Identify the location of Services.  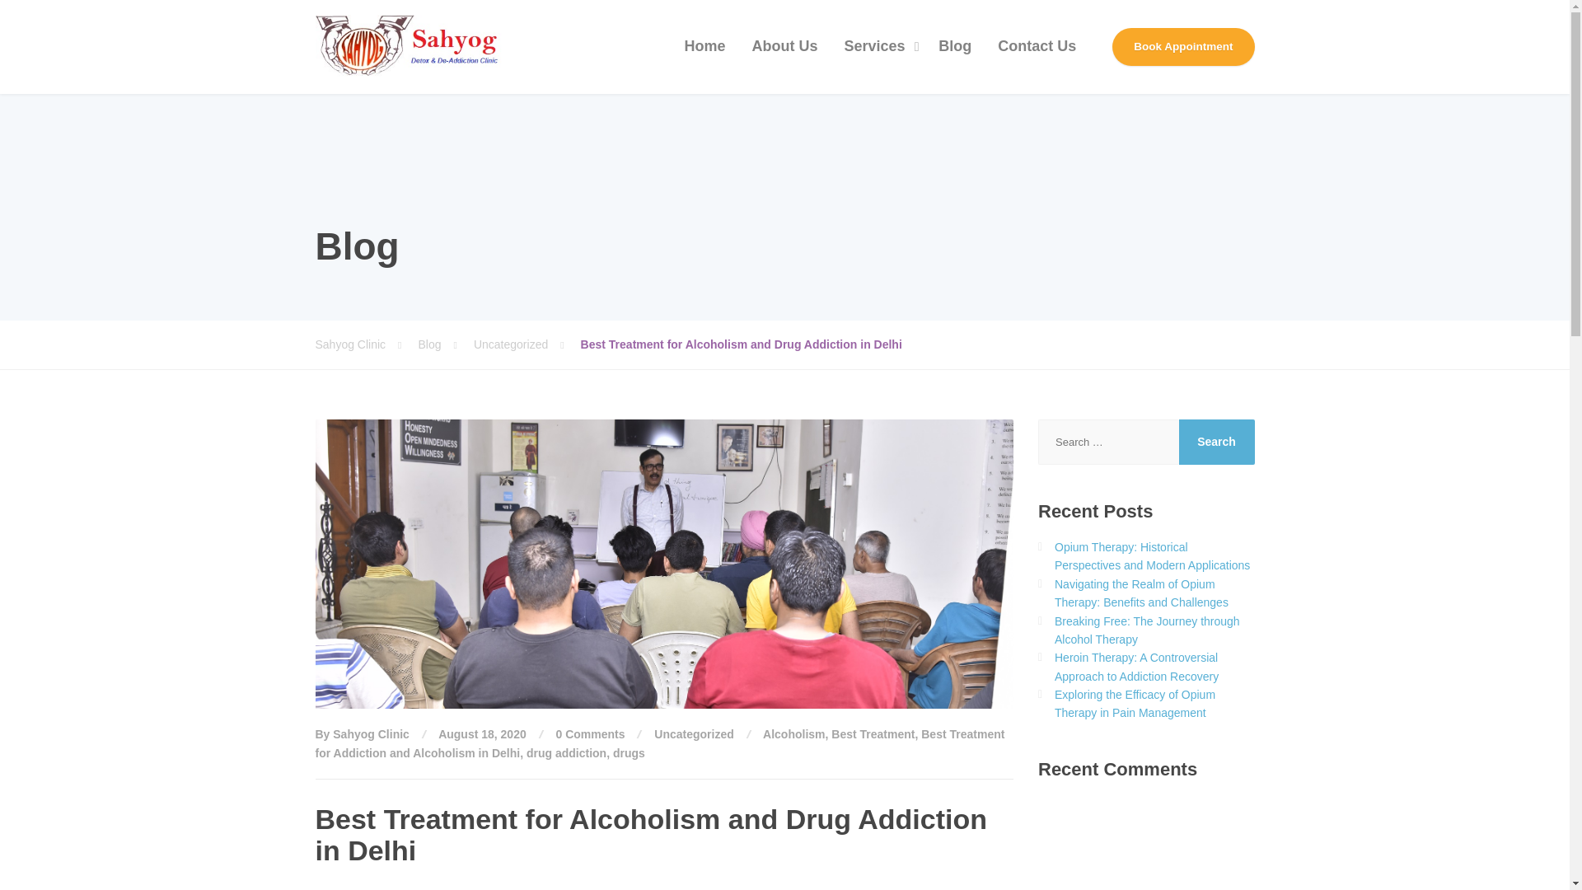
(878, 47).